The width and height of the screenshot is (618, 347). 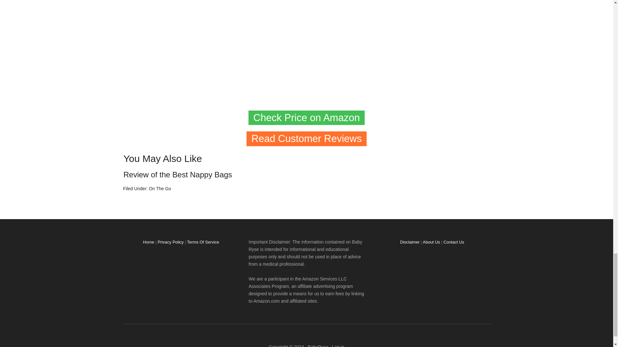 What do you see at coordinates (306, 118) in the screenshot?
I see `Check Price on Amazon` at bounding box center [306, 118].